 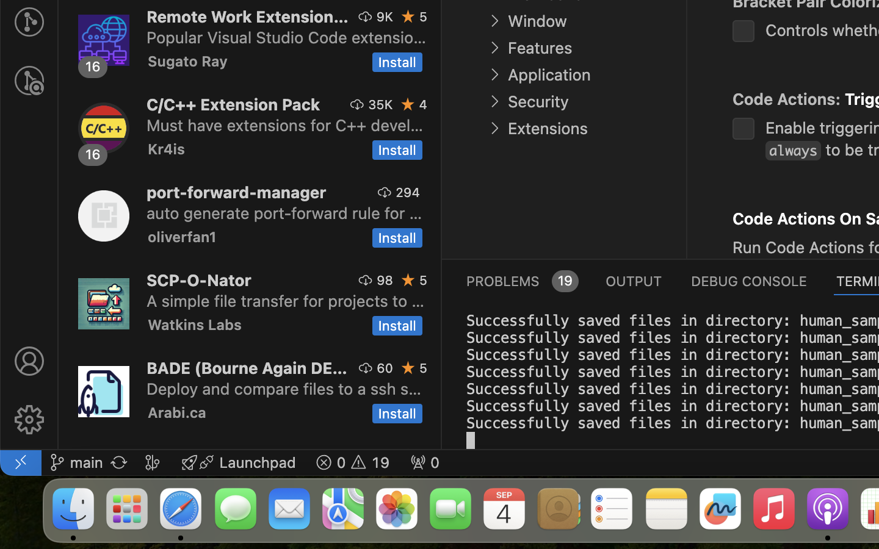 I want to click on Popular Visual Studio Code extensions for Remote Work, so click(x=287, y=37).